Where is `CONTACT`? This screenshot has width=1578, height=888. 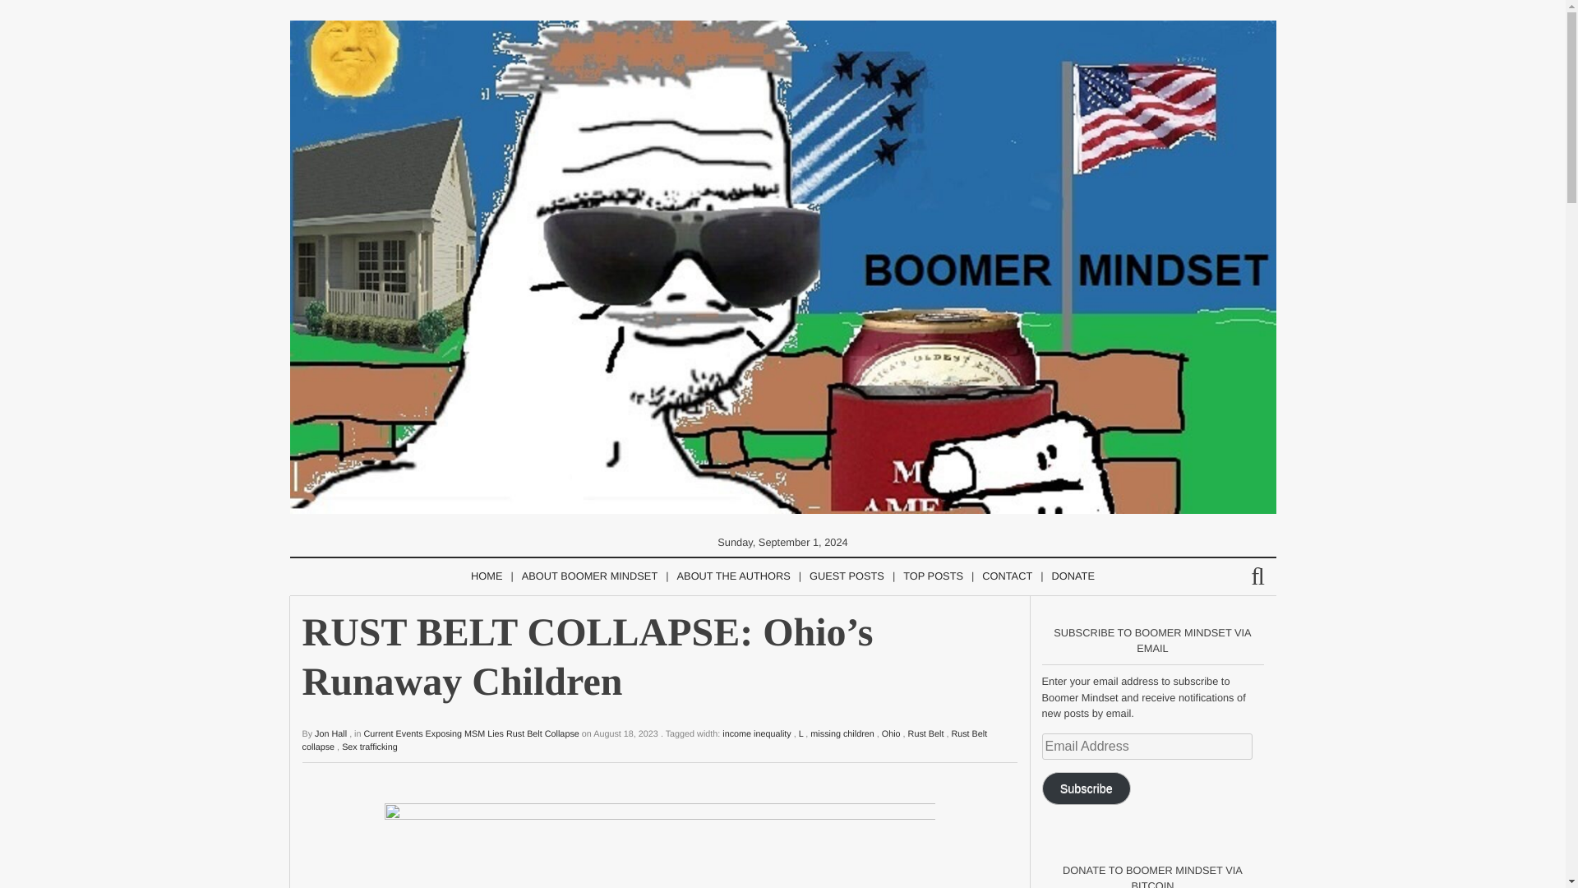
CONTACT is located at coordinates (1006, 576).